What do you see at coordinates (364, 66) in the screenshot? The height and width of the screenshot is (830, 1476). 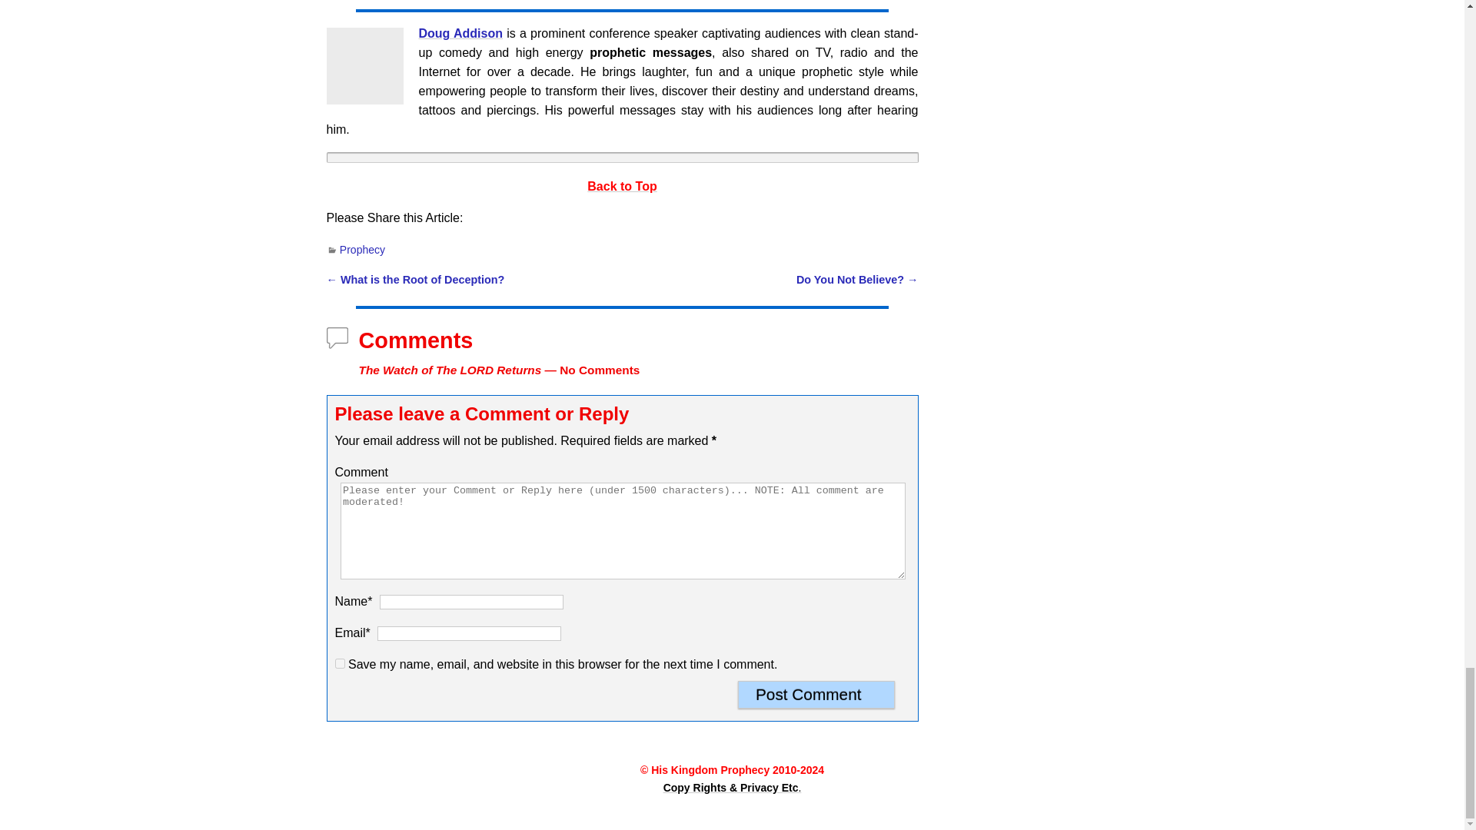 I see `Doug Addison` at bounding box center [364, 66].